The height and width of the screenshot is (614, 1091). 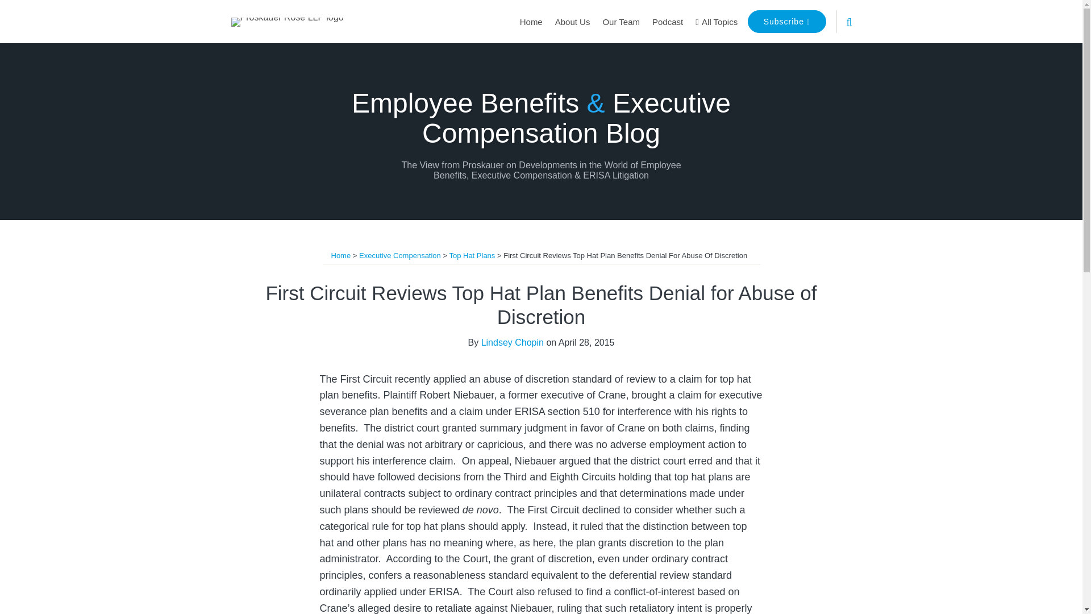 What do you see at coordinates (573, 22) in the screenshot?
I see `About Us` at bounding box center [573, 22].